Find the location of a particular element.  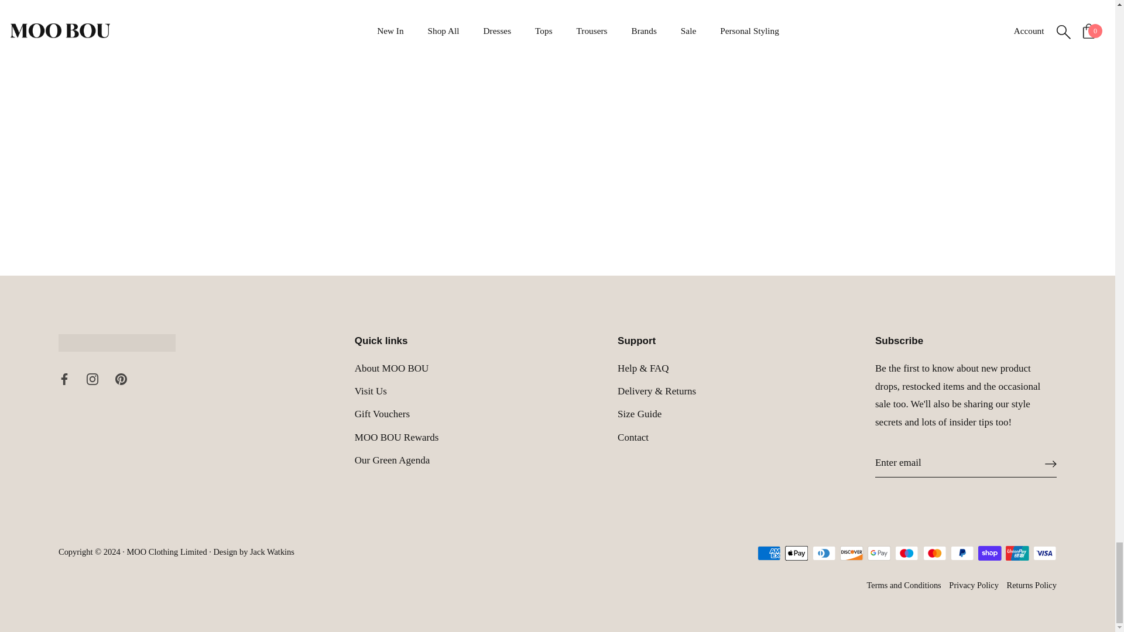

Maestro is located at coordinates (906, 553).